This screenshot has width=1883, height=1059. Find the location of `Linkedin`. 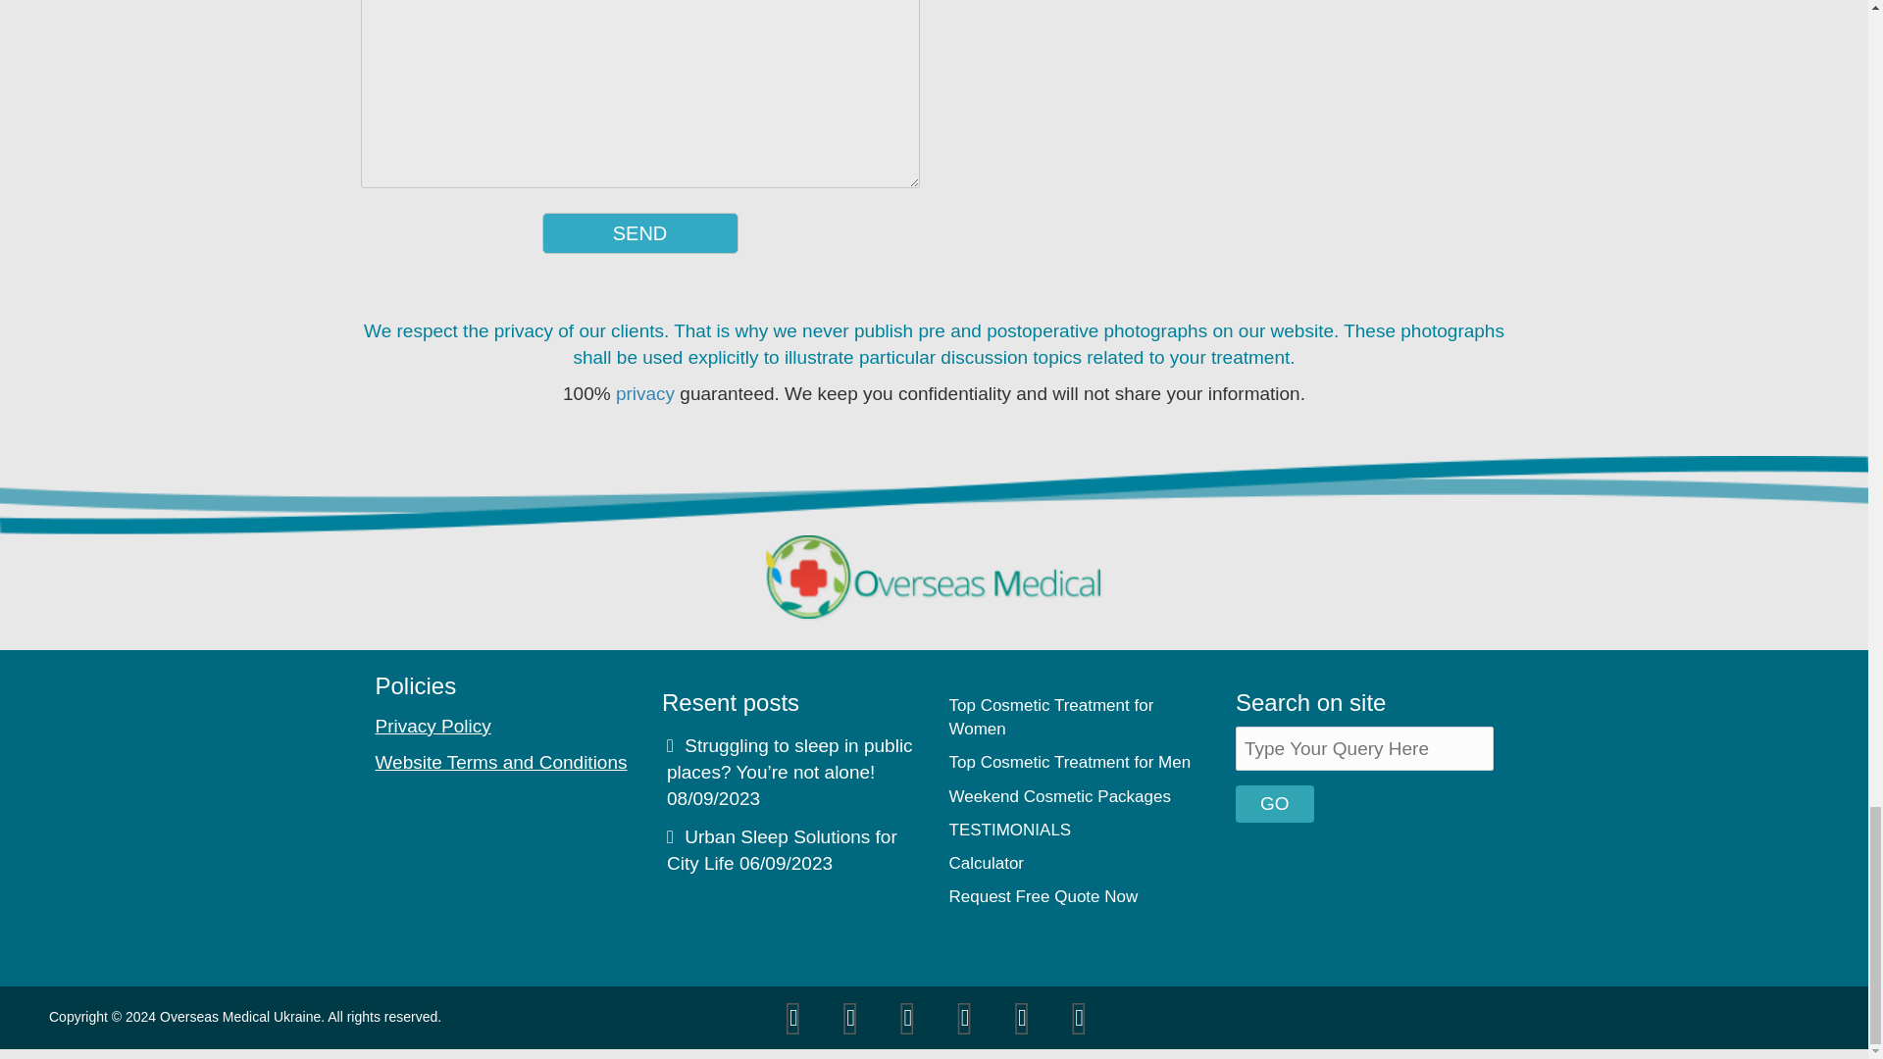

Linkedin is located at coordinates (1021, 1018).